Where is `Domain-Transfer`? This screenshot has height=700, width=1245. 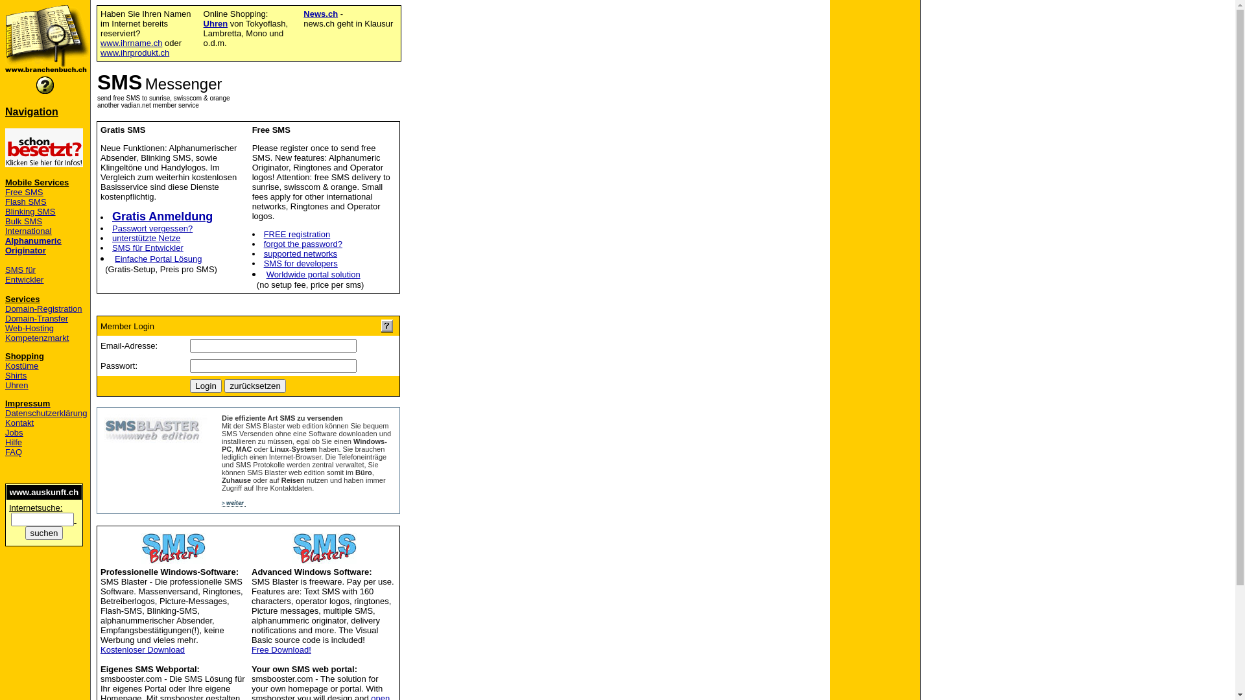 Domain-Transfer is located at coordinates (36, 319).